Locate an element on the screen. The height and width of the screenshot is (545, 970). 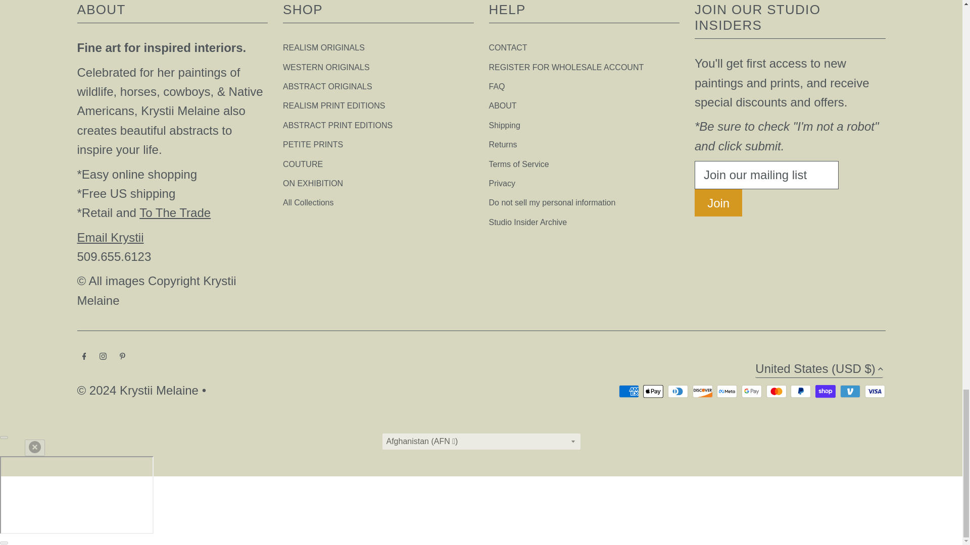
Meta Pay is located at coordinates (726, 391).